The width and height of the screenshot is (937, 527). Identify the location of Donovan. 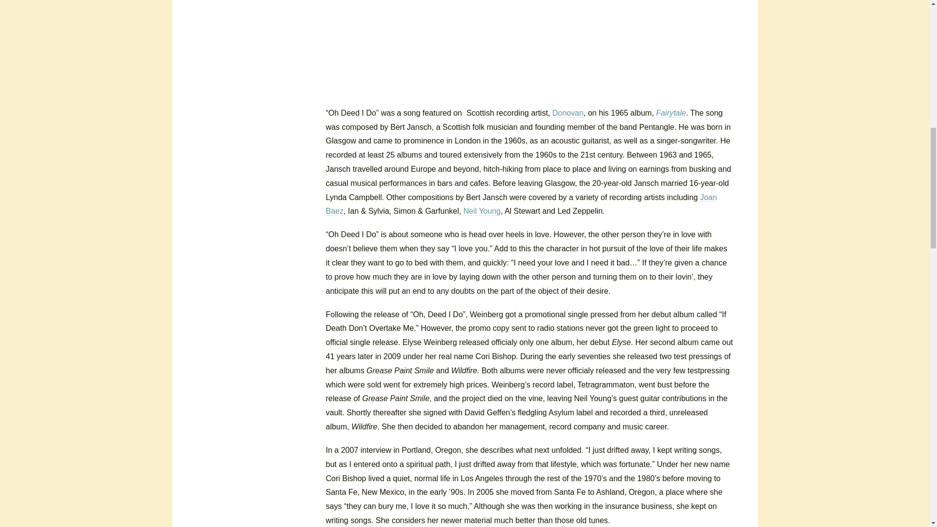
(568, 113).